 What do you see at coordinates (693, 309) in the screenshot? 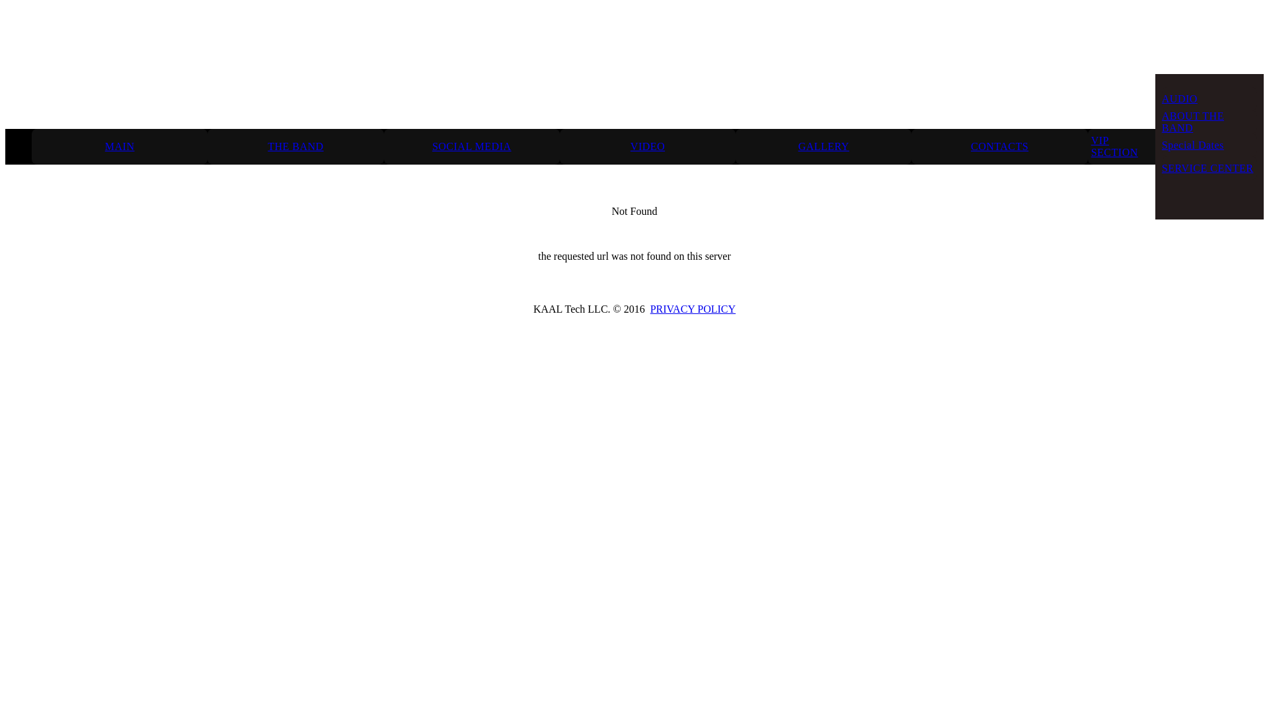
I see `PRIVACY POLICY` at bounding box center [693, 309].